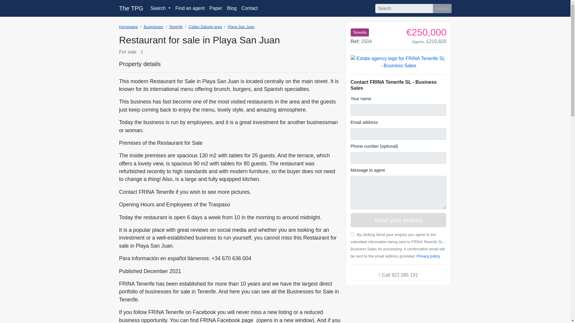 This screenshot has height=323, width=575. Describe the element at coordinates (160, 8) in the screenshot. I see `Search` at that location.